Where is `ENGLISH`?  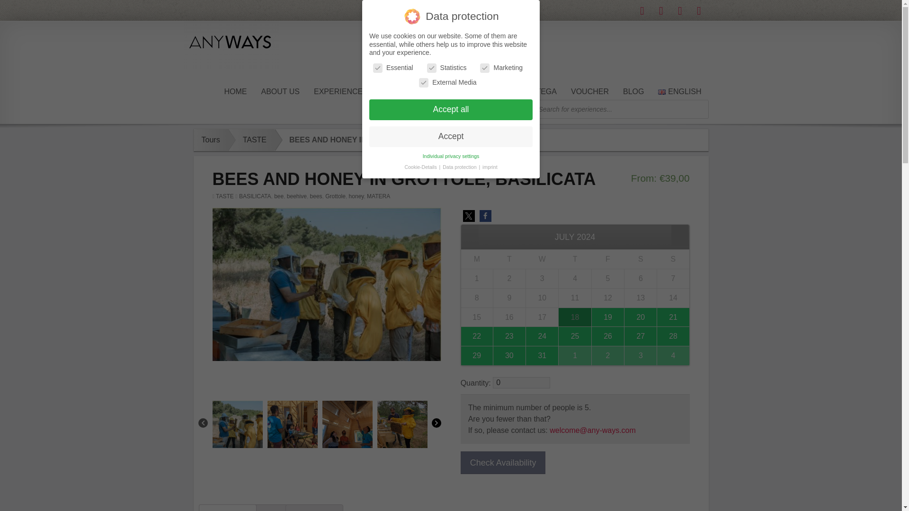 ENGLISH is located at coordinates (679, 92).